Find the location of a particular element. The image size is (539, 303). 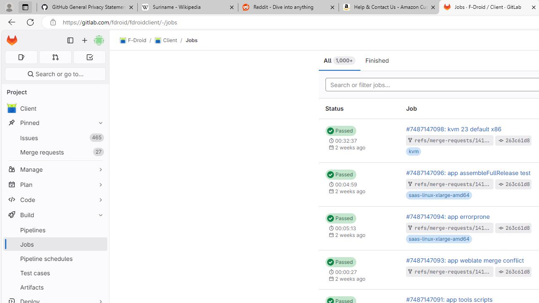

All 1,000+ is located at coordinates (339, 61).